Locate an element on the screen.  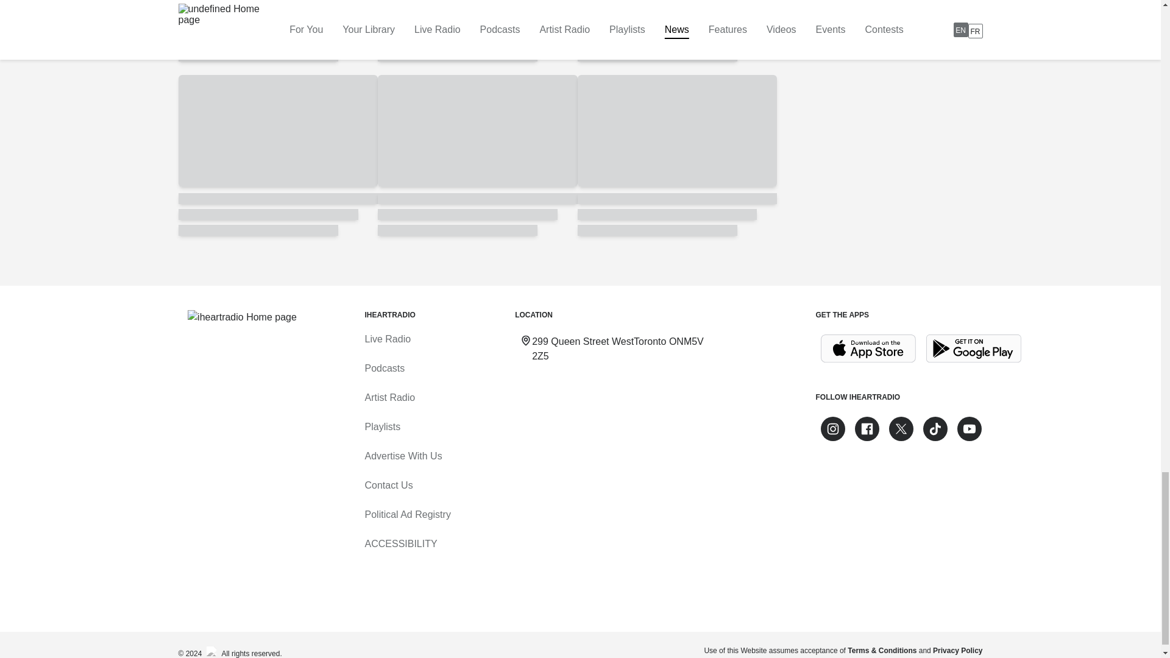
Political Ad Registry is located at coordinates (407, 514).